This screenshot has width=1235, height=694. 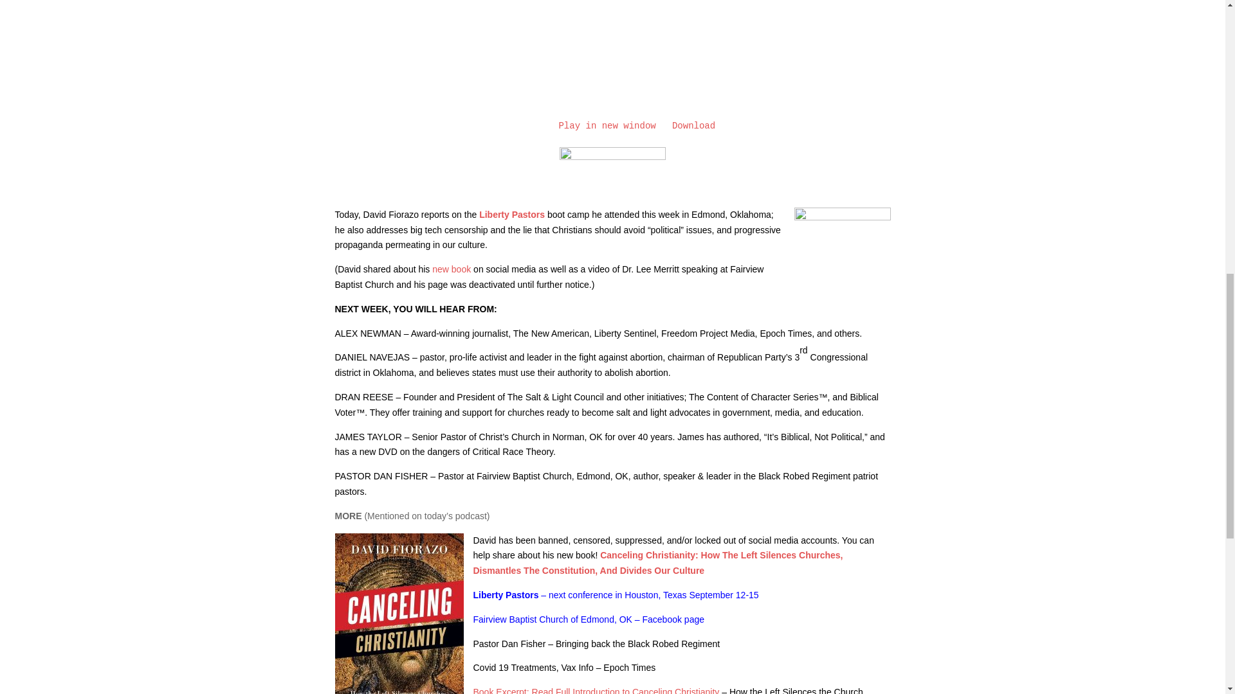 I want to click on Play in new window, so click(x=607, y=126).